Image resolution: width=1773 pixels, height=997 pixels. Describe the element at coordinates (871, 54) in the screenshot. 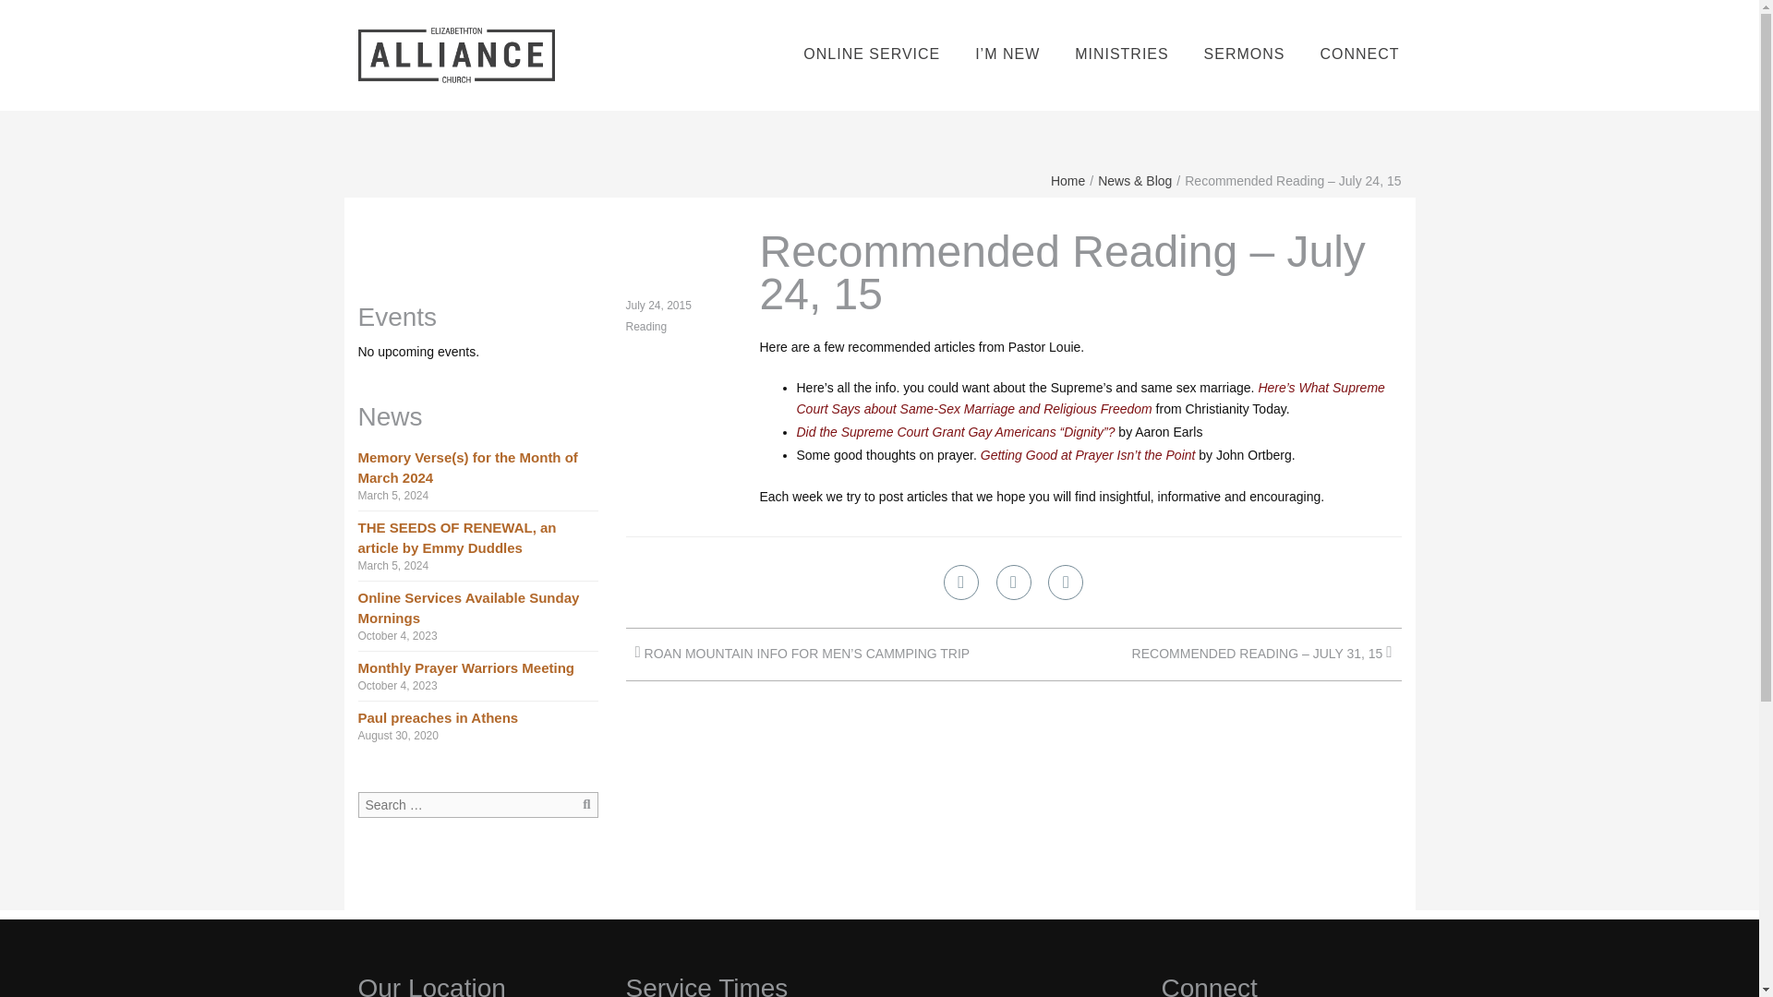

I see `ONLINE SERVICE` at that location.